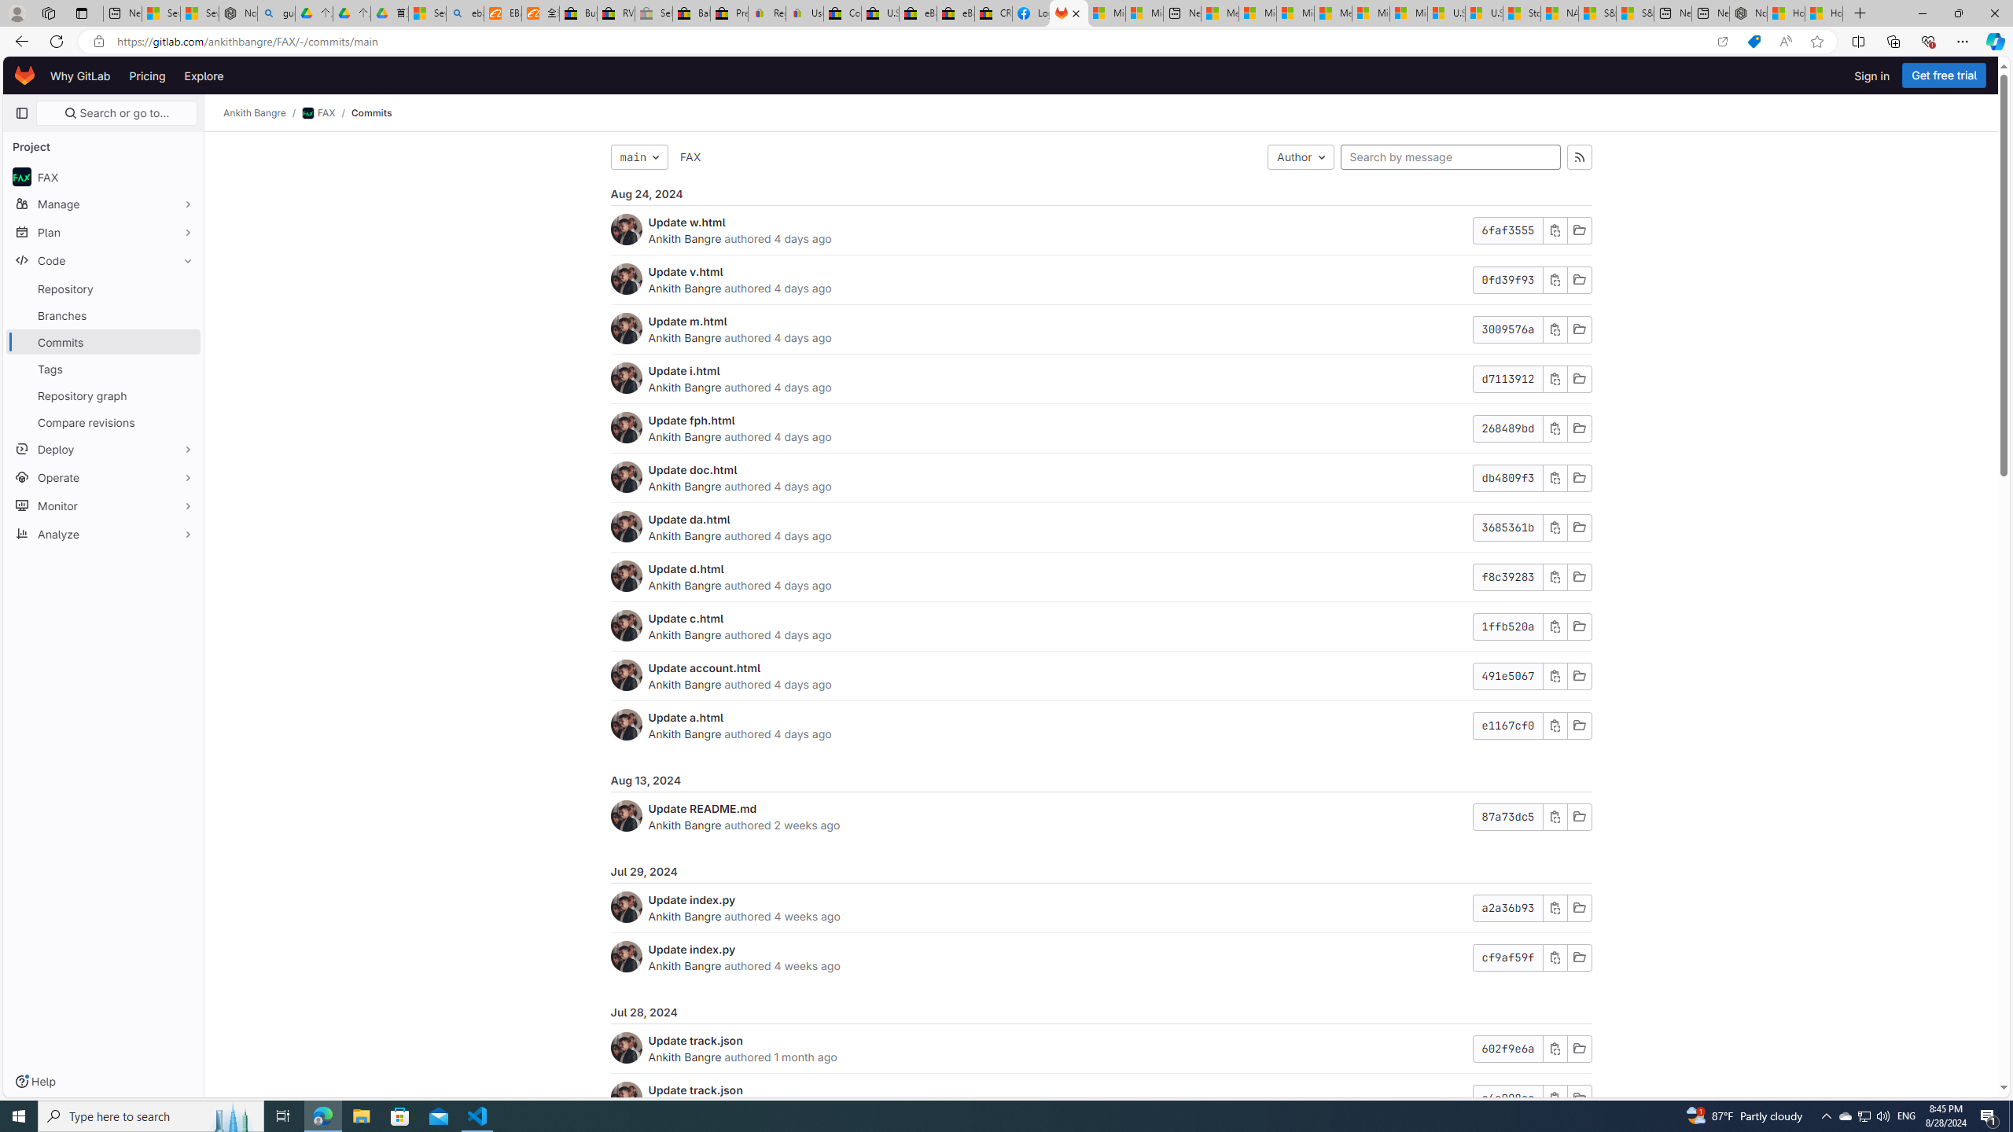 This screenshot has width=2013, height=1132. What do you see at coordinates (1101, 527) in the screenshot?
I see `Update da.htmlAnkith Bangre authored 4 days ago3685361b` at bounding box center [1101, 527].